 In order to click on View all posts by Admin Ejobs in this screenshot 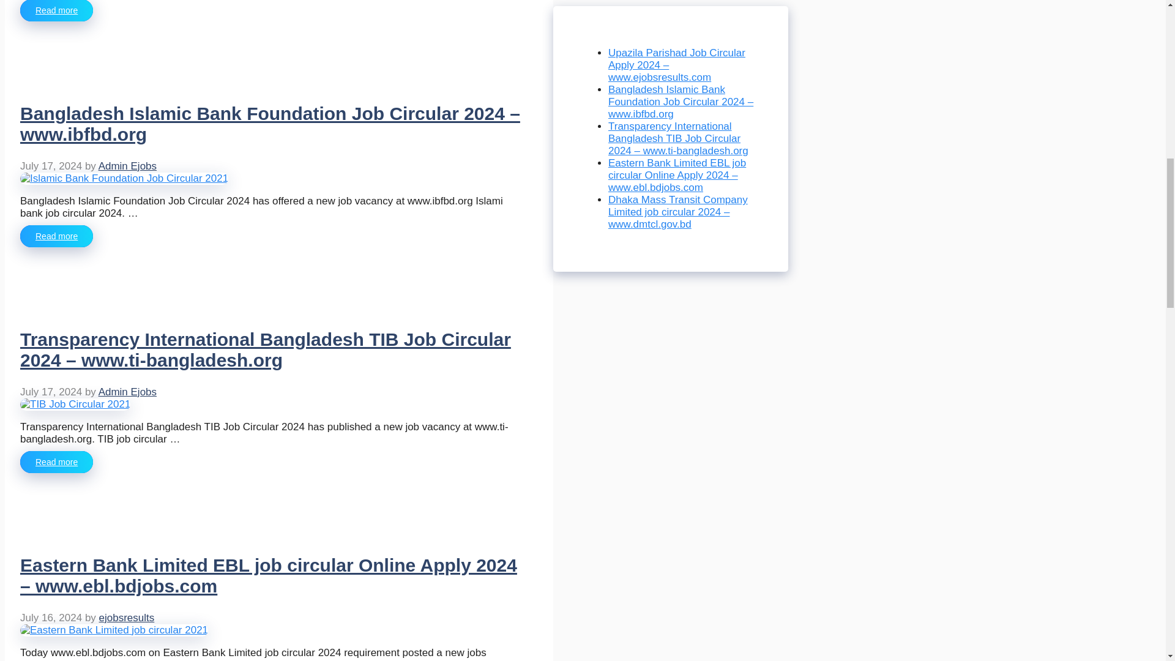, I will do `click(127, 392)`.